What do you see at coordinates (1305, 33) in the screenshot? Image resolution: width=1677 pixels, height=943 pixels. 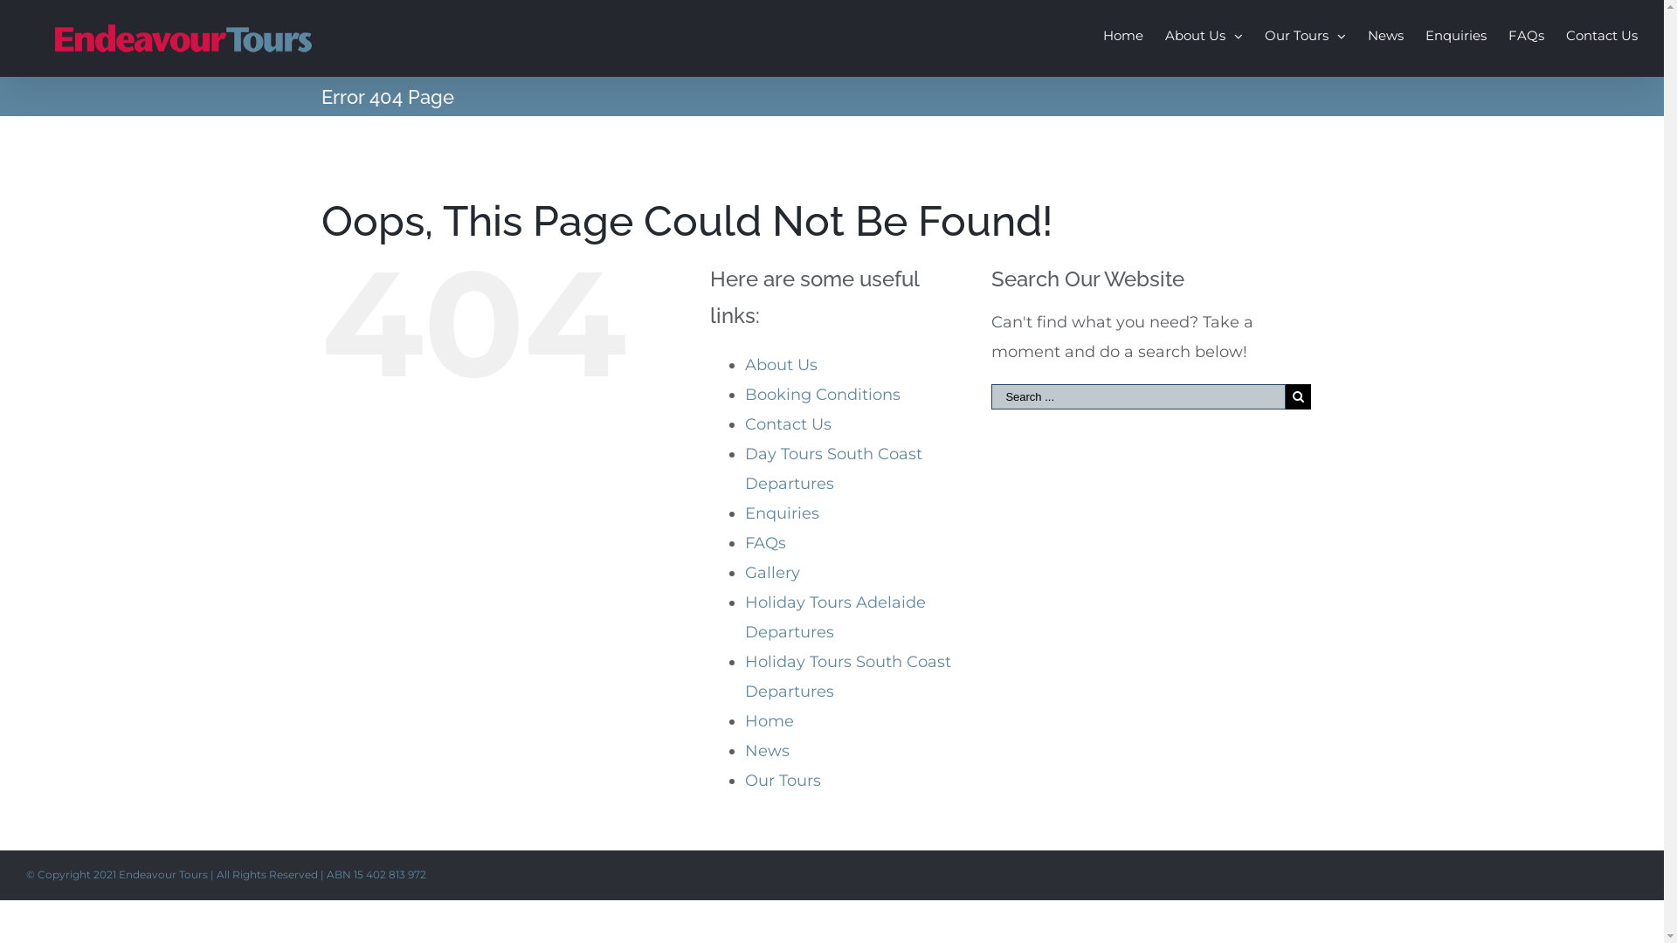 I see `Our Tours` at bounding box center [1305, 33].